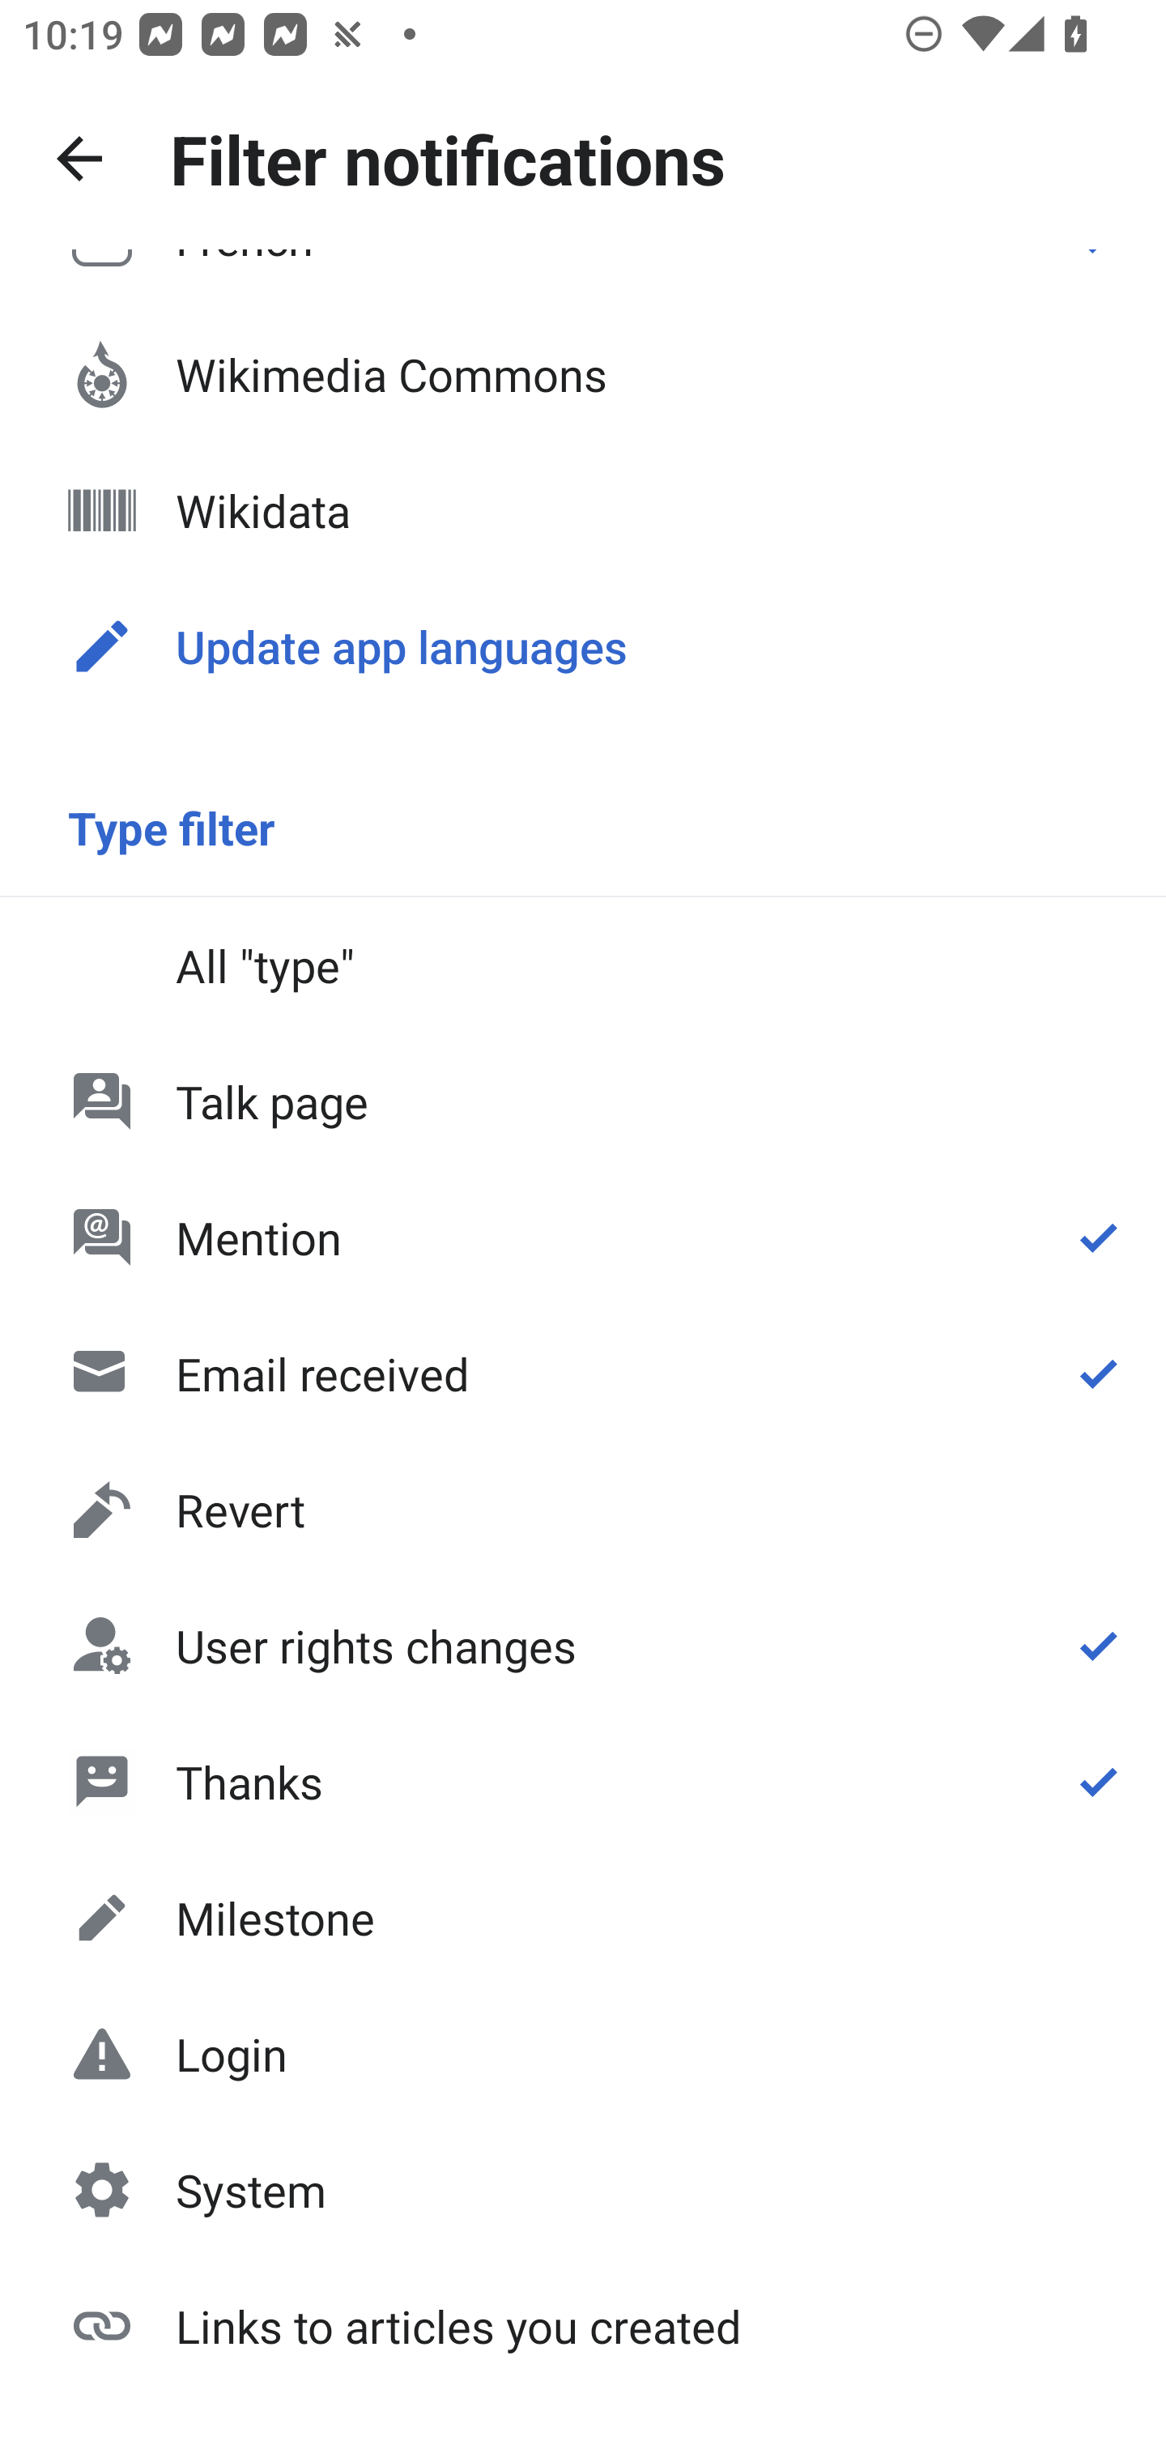 The height and width of the screenshot is (2462, 1166). What do you see at coordinates (583, 1101) in the screenshot?
I see `Talk page` at bounding box center [583, 1101].